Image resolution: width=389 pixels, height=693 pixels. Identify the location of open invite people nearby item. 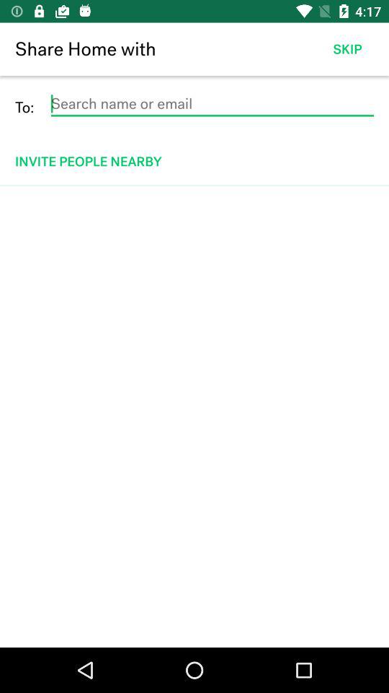
(196, 162).